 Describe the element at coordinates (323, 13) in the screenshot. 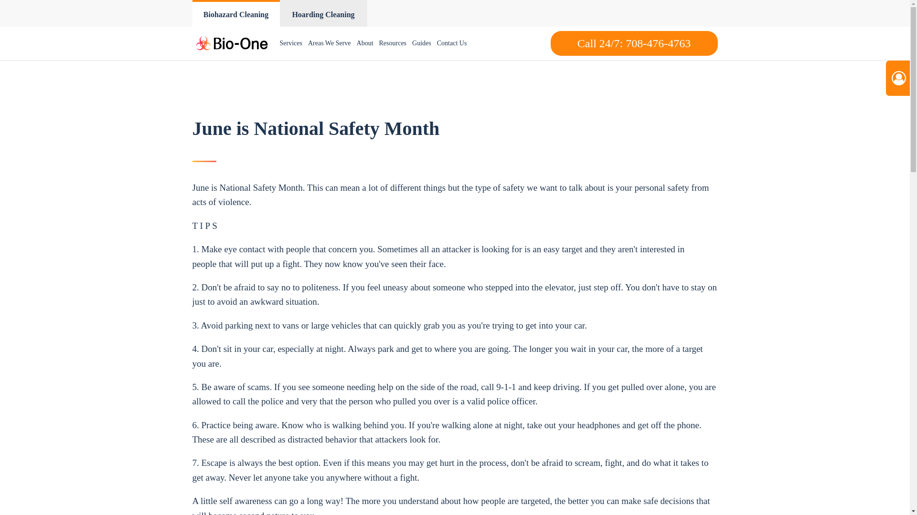

I see `Hoarding Cleaning` at that location.